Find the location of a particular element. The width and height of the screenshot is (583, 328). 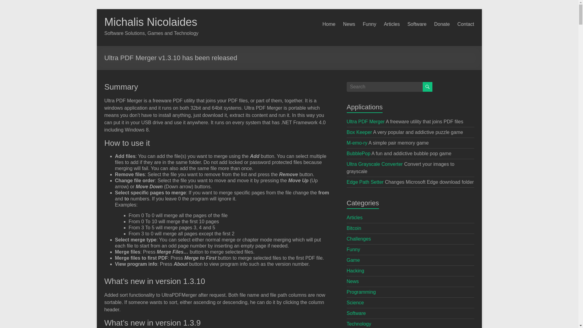

A freeware utility that joins PDF files is located at coordinates (366, 121).